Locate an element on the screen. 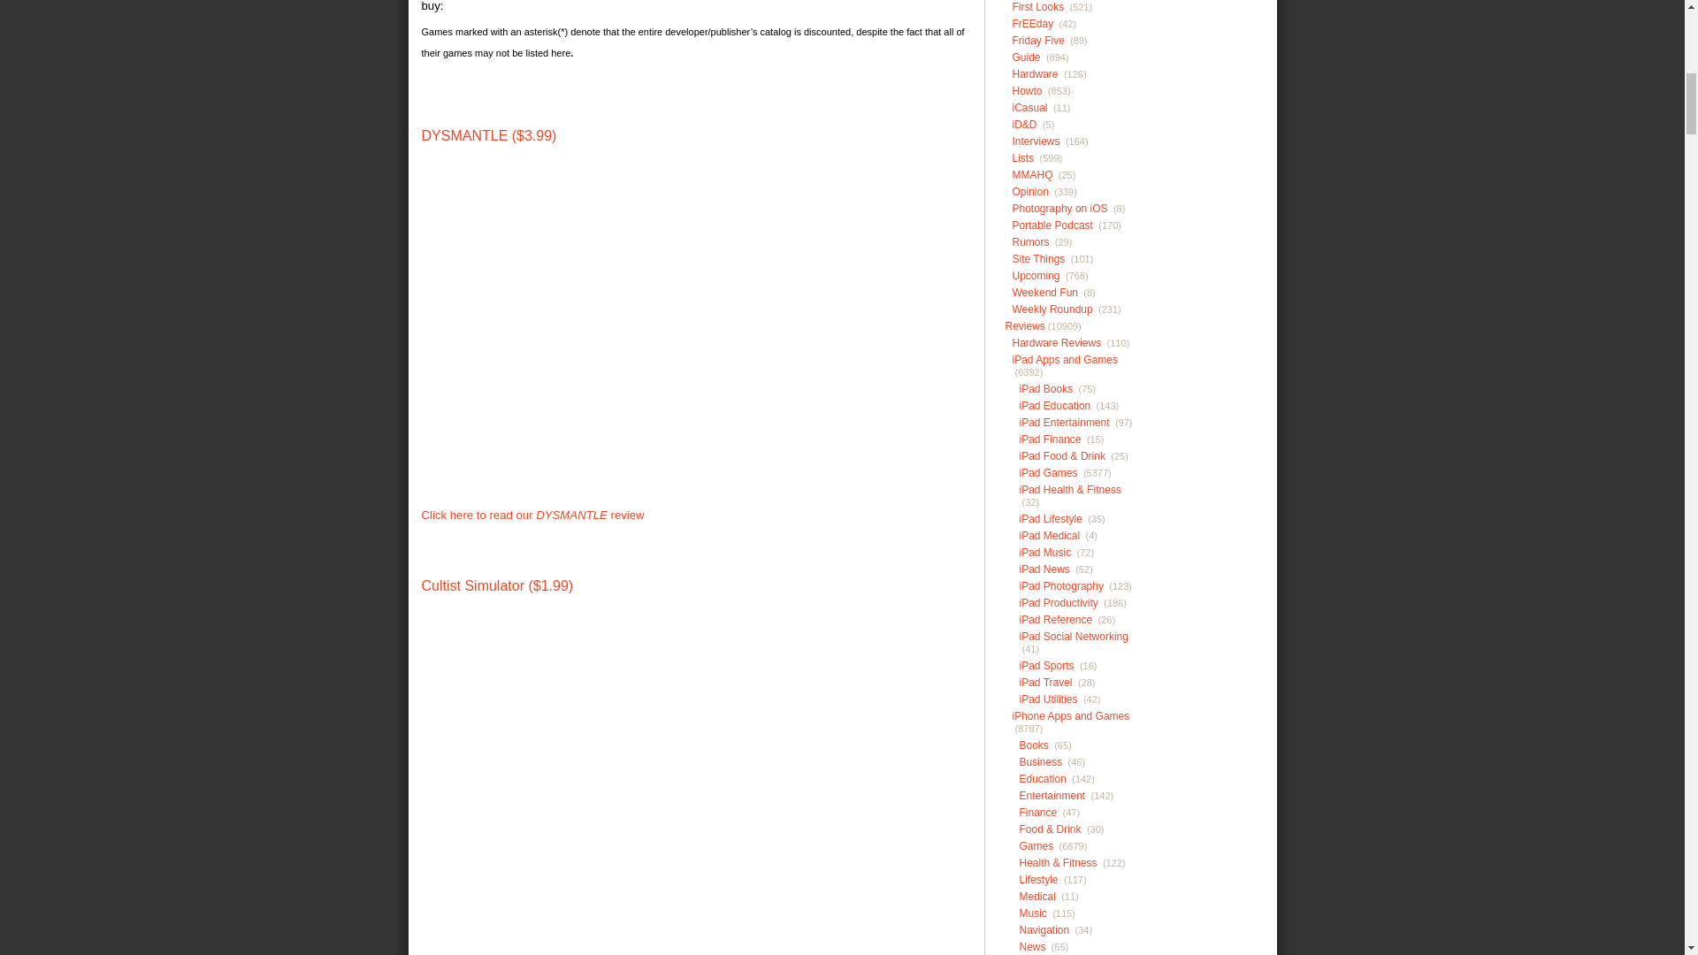 The image size is (1698, 955). Click here to read our DYSMANTLE review is located at coordinates (532, 515).